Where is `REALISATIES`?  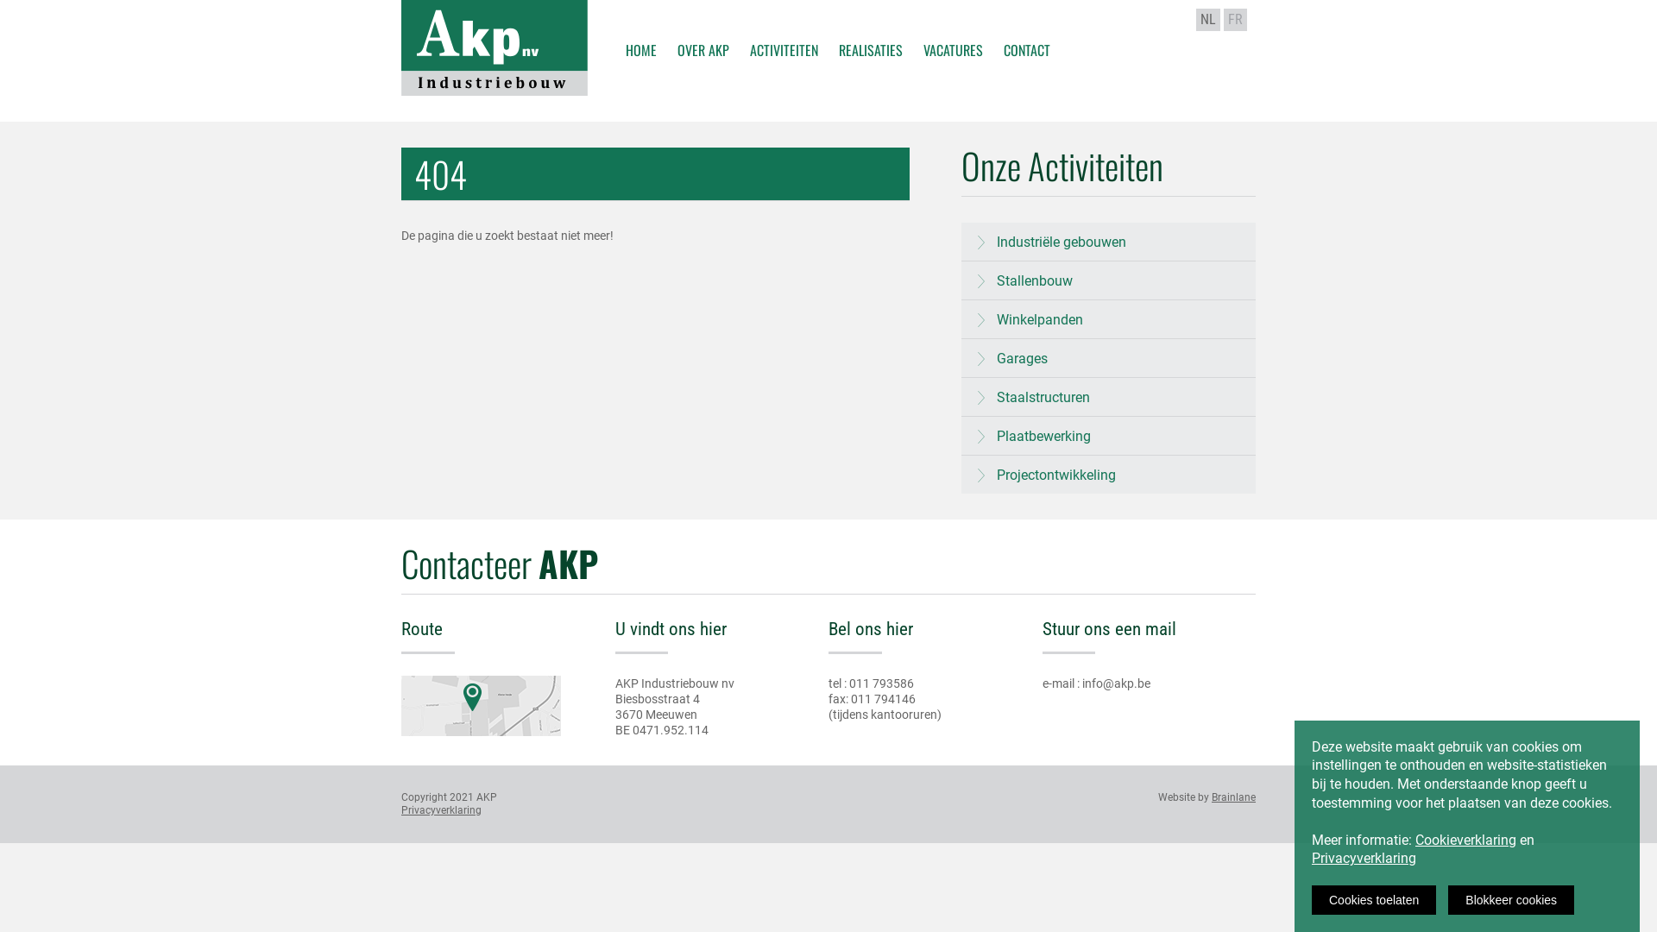 REALISATIES is located at coordinates (871, 28).